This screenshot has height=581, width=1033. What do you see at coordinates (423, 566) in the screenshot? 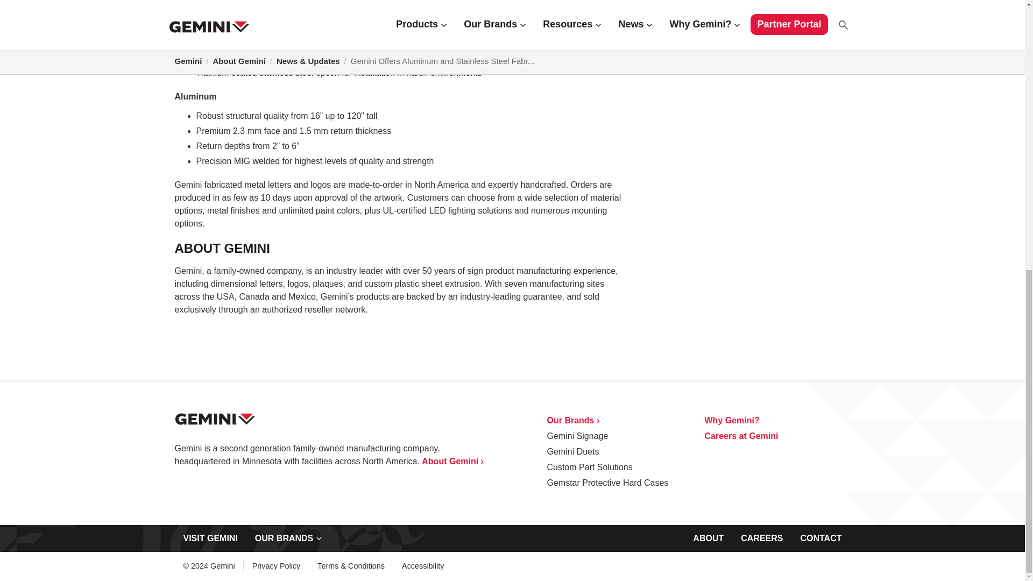
I see `Accessibility` at bounding box center [423, 566].